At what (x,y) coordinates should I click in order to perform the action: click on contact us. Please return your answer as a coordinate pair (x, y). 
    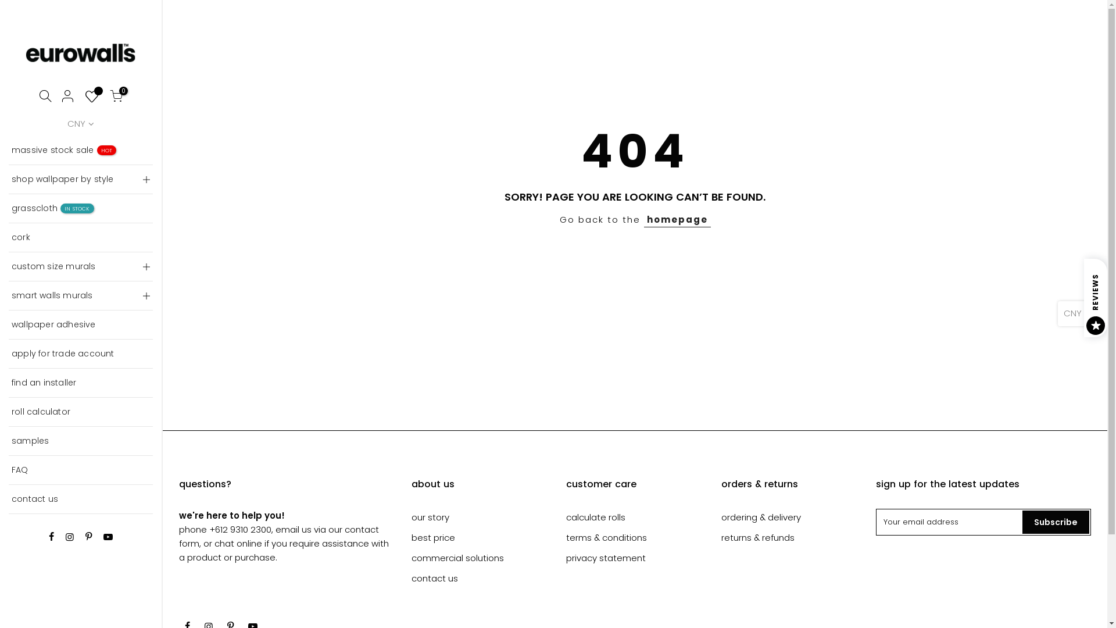
    Looking at the image, I should click on (81, 499).